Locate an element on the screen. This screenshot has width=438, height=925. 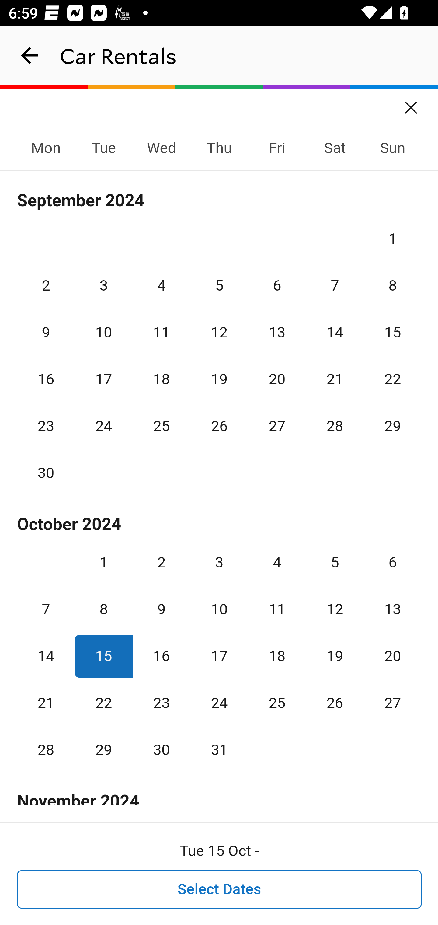
13 September 2024 is located at coordinates (277, 332).